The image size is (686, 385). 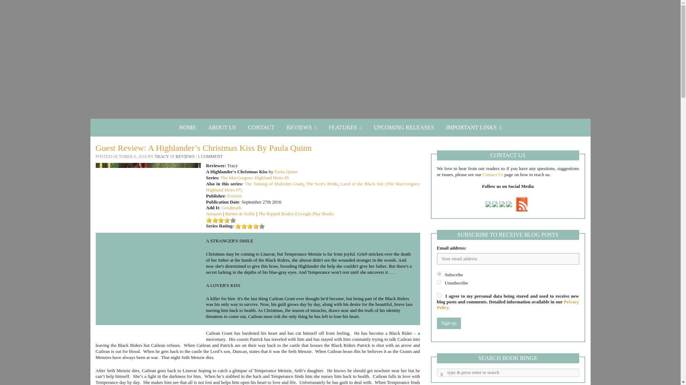 What do you see at coordinates (187, 128) in the screenshot?
I see `HOME` at bounding box center [187, 128].